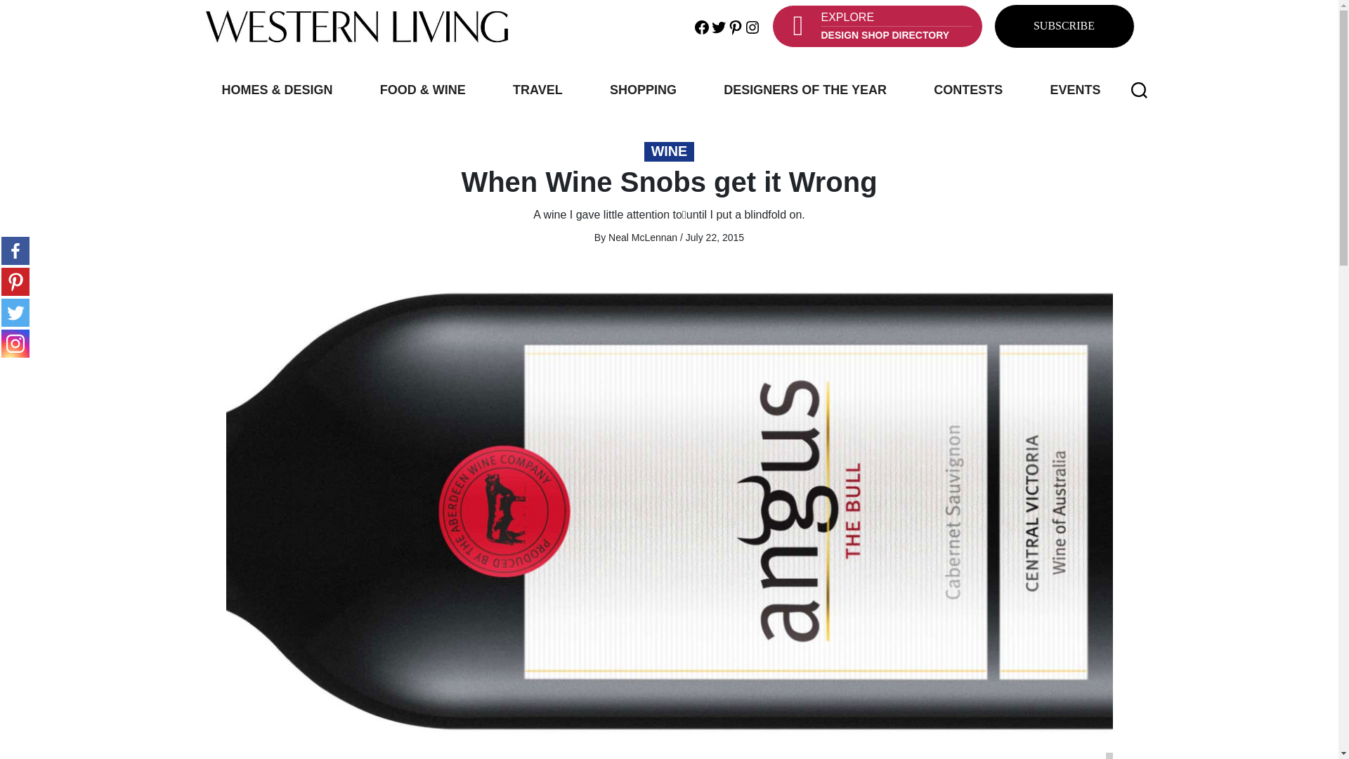 Image resolution: width=1349 pixels, height=759 pixels. What do you see at coordinates (15, 250) in the screenshot?
I see `Facebook` at bounding box center [15, 250].